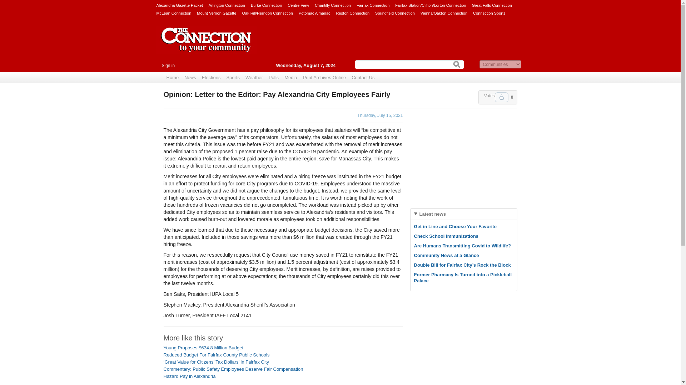  What do you see at coordinates (179, 5) in the screenshot?
I see `Alexandria Gazette Packet` at bounding box center [179, 5].